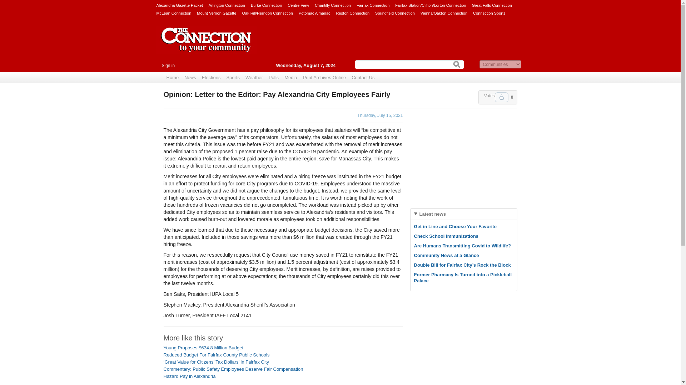  What do you see at coordinates (179, 5) in the screenshot?
I see `Alexandria Gazette Packet` at bounding box center [179, 5].